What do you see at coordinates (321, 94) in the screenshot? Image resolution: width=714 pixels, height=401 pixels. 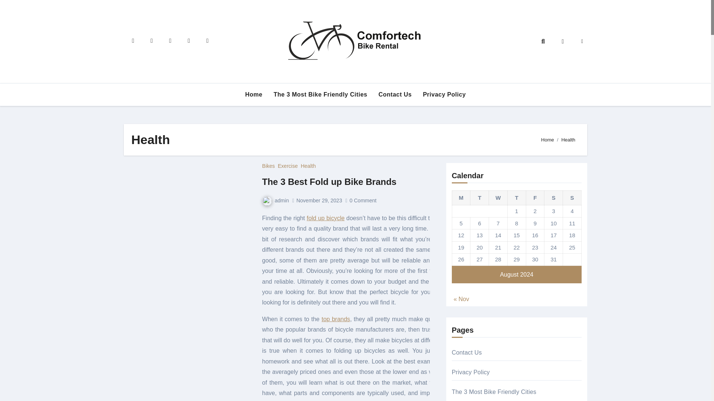 I see `The 3 Most Bike Friendly Cities` at bounding box center [321, 94].